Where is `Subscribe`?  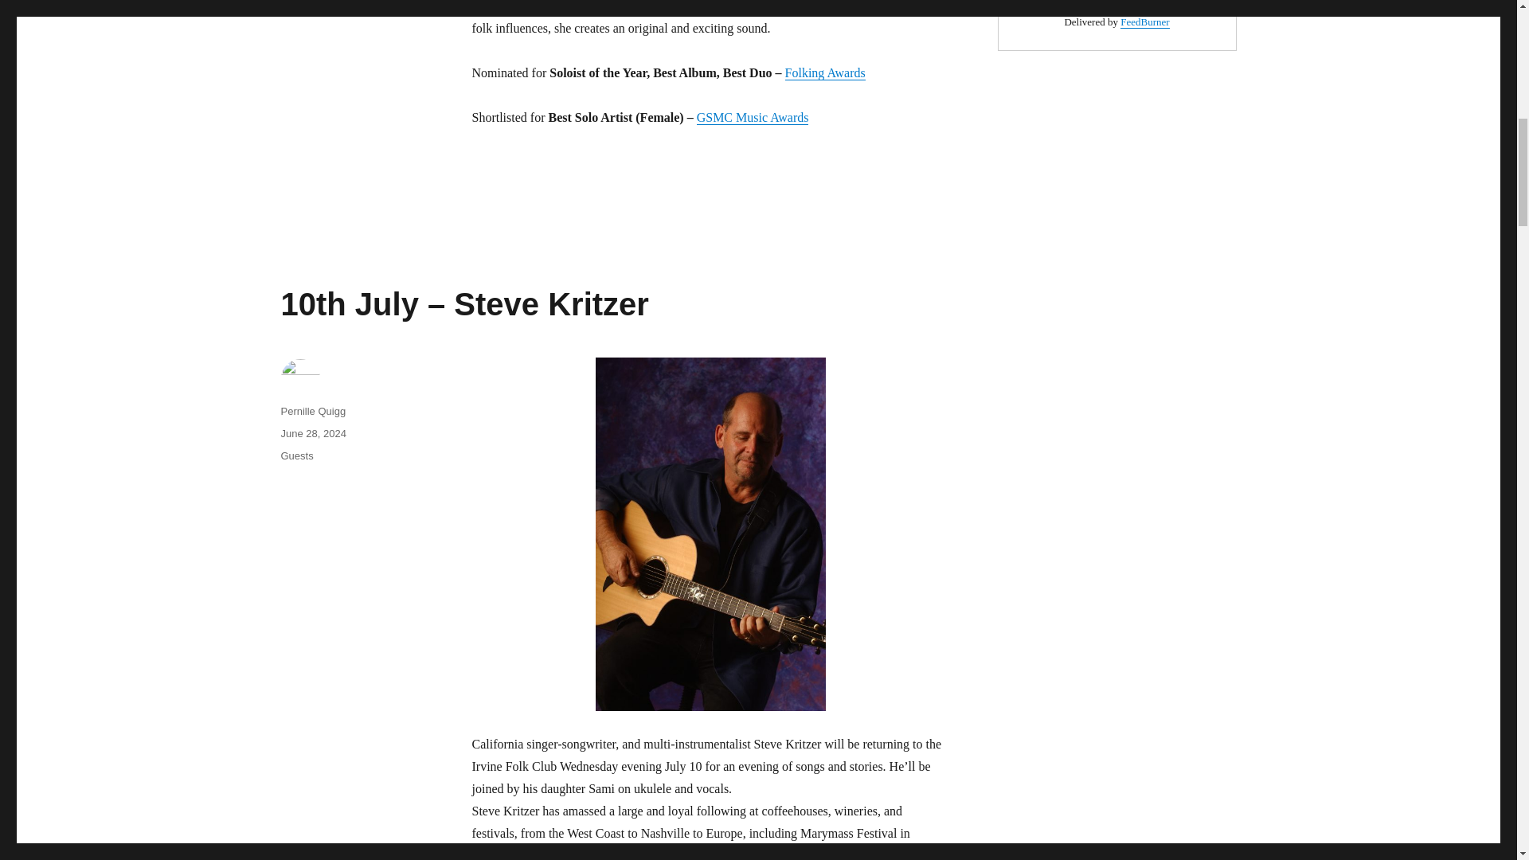 Subscribe is located at coordinates (1116, 7).